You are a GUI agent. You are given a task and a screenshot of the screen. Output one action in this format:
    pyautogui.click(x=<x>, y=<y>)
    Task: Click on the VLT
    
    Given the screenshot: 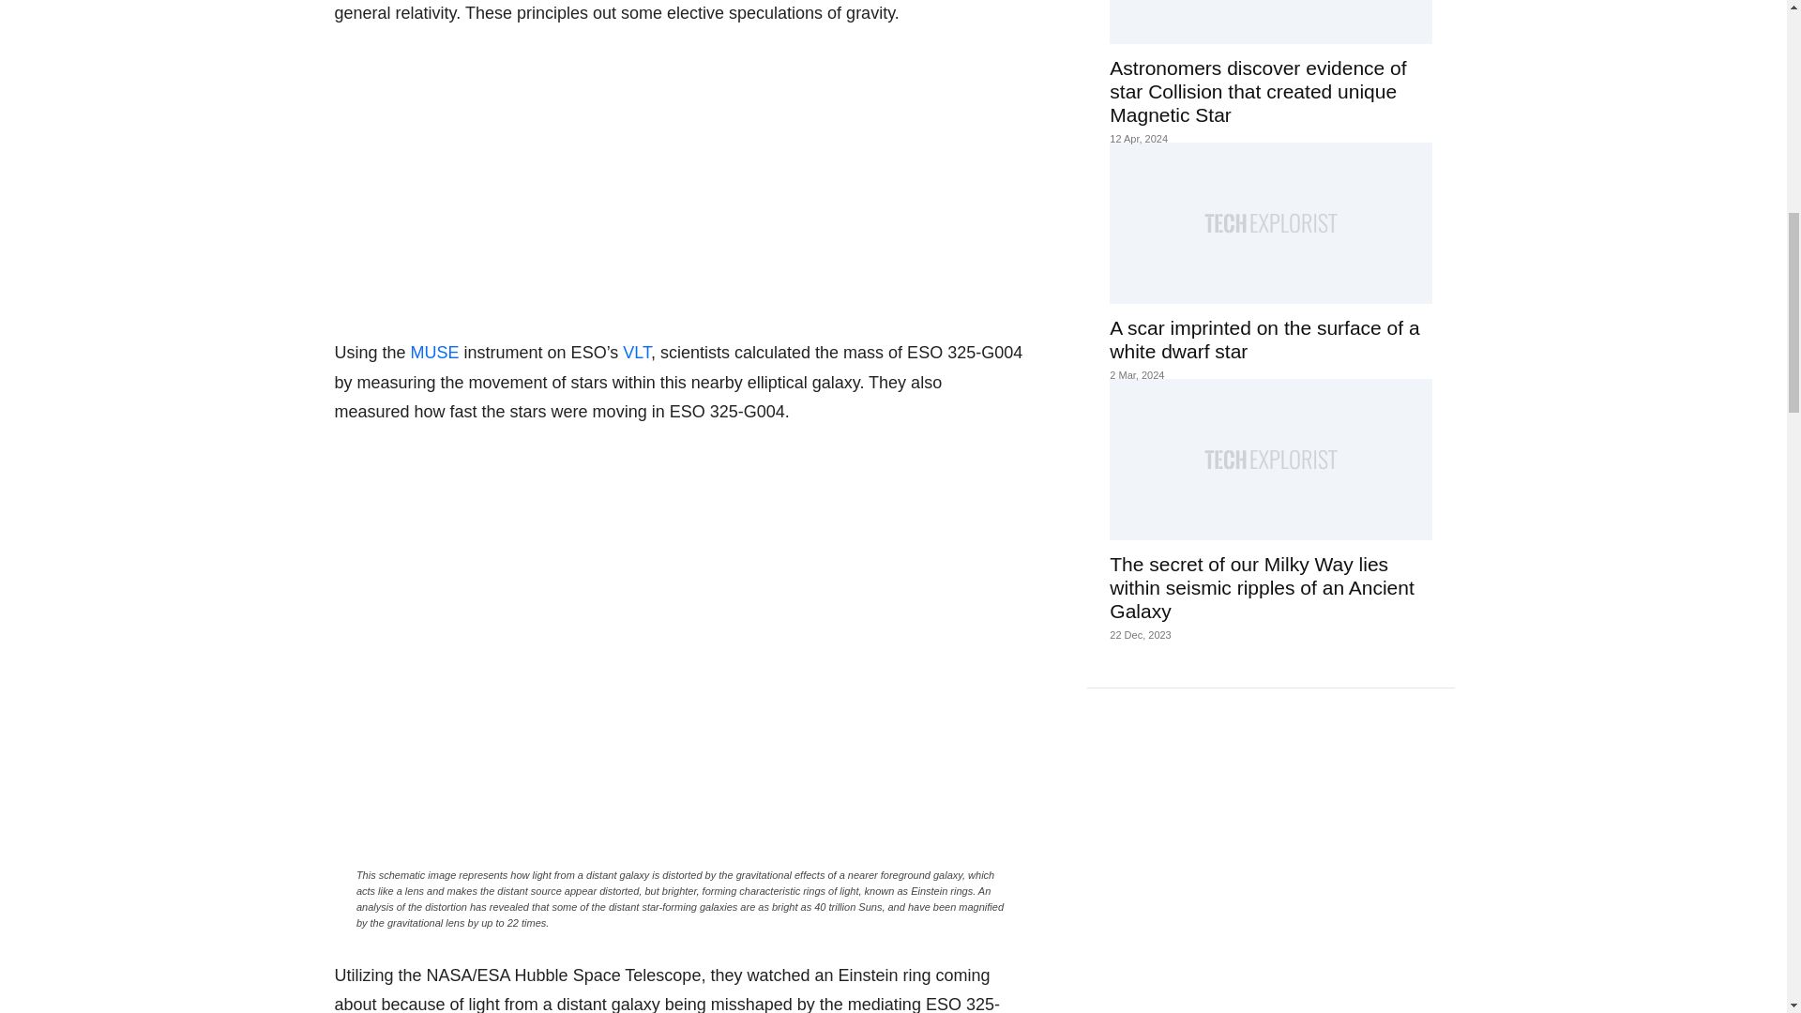 What is the action you would take?
    pyautogui.click(x=636, y=353)
    